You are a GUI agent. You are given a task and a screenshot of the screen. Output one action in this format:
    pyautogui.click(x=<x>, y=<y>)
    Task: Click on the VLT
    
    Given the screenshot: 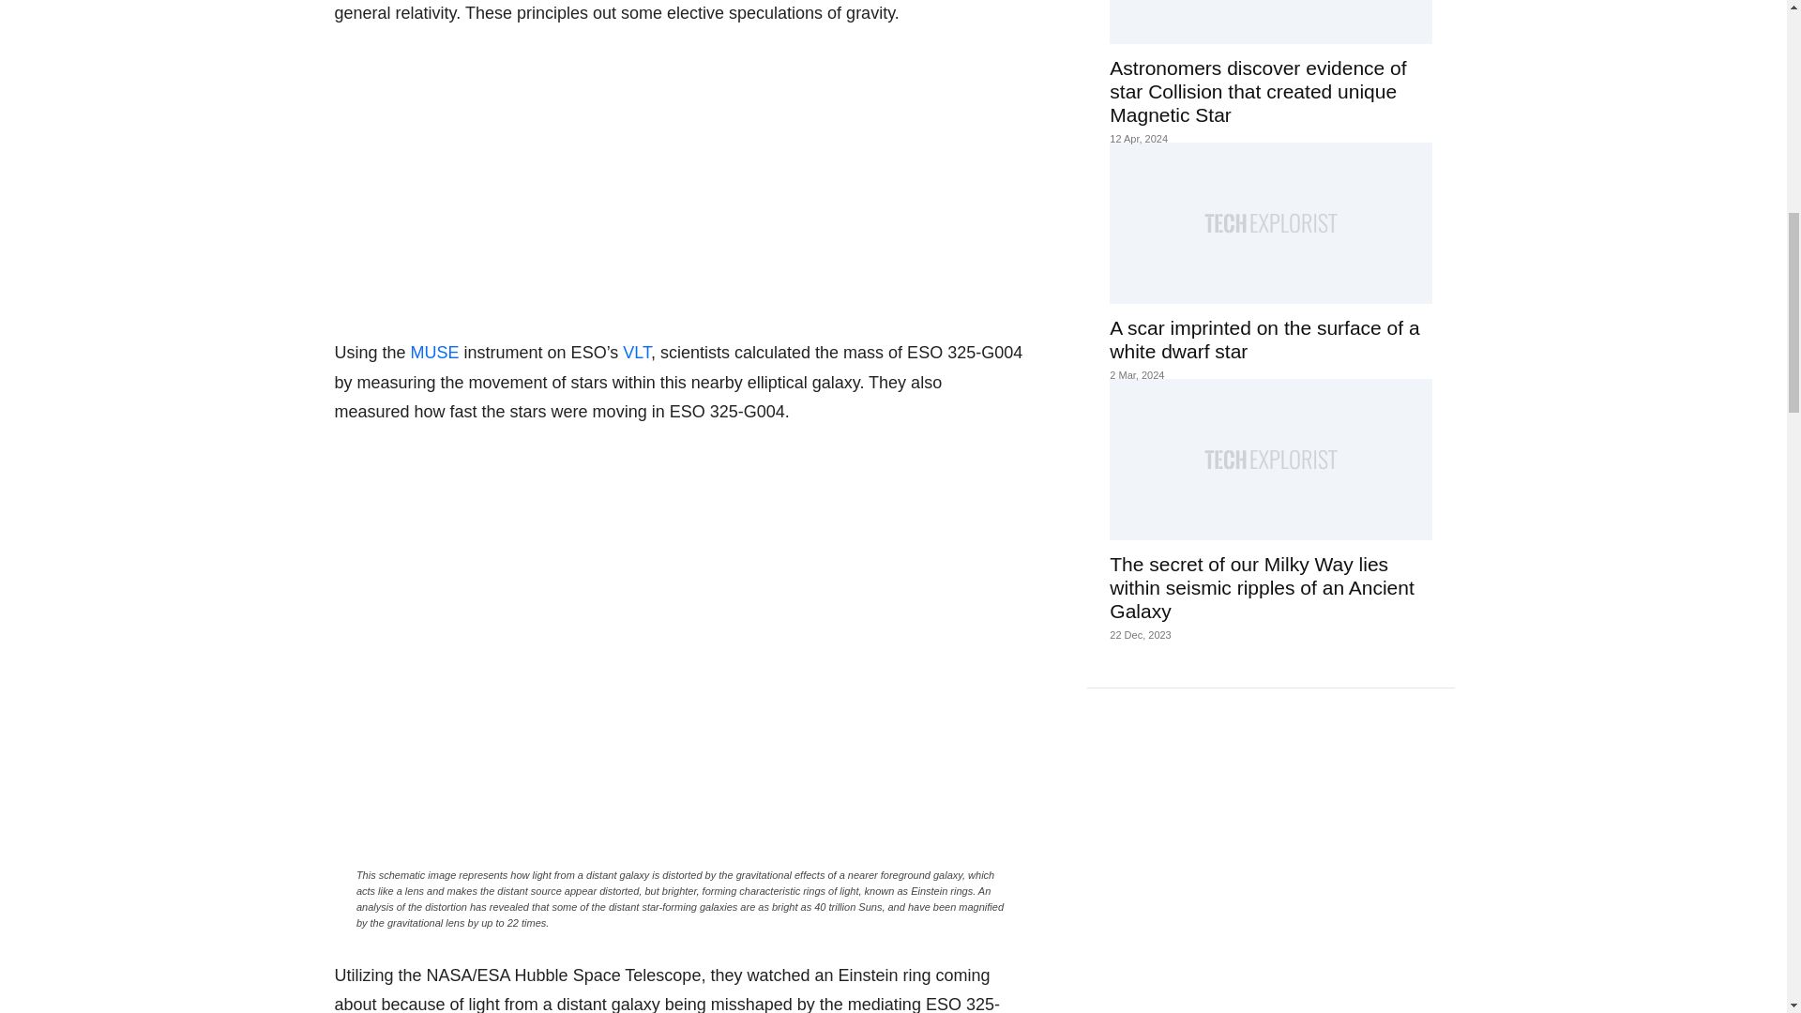 What is the action you would take?
    pyautogui.click(x=636, y=353)
    